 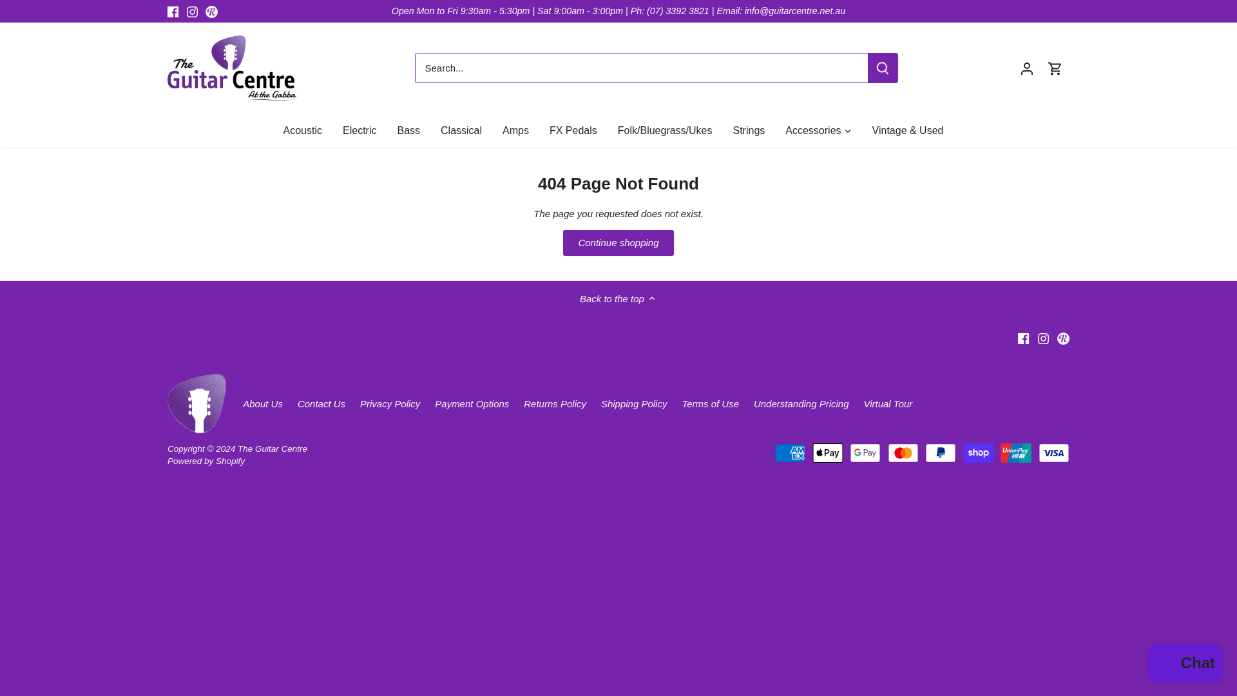 I want to click on FX Pedals, so click(x=573, y=130).